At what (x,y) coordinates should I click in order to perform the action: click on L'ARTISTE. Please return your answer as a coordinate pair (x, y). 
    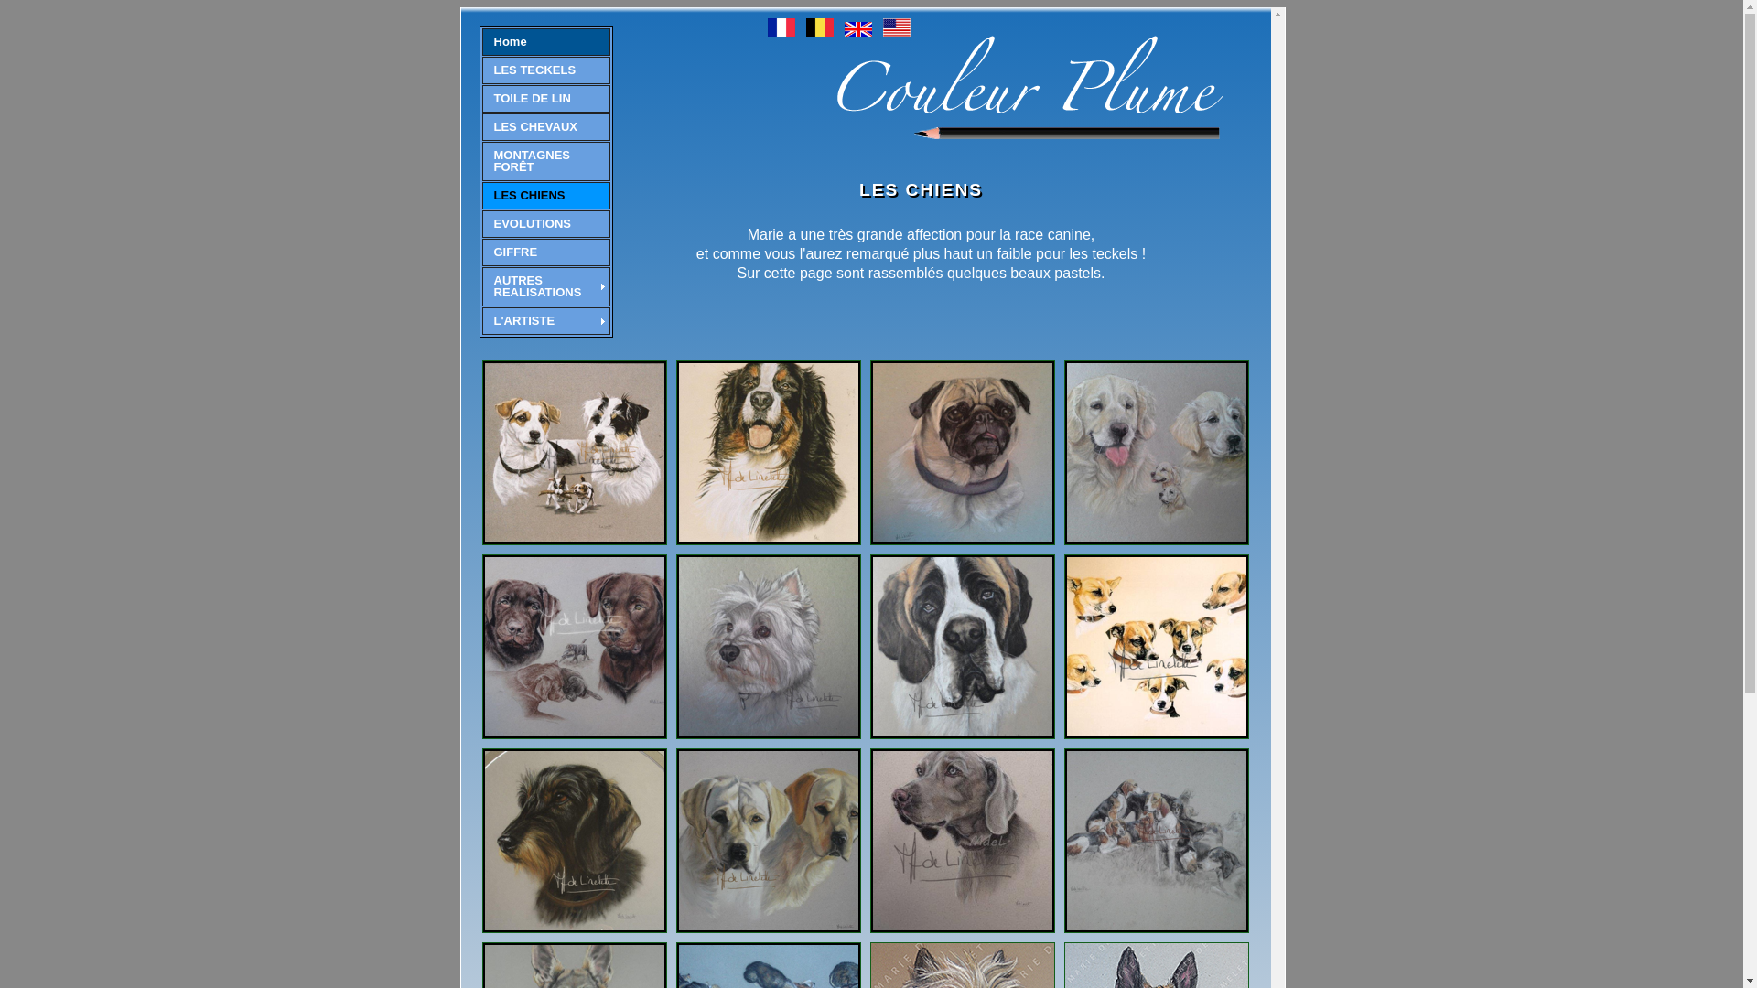
    Looking at the image, I should click on (545, 321).